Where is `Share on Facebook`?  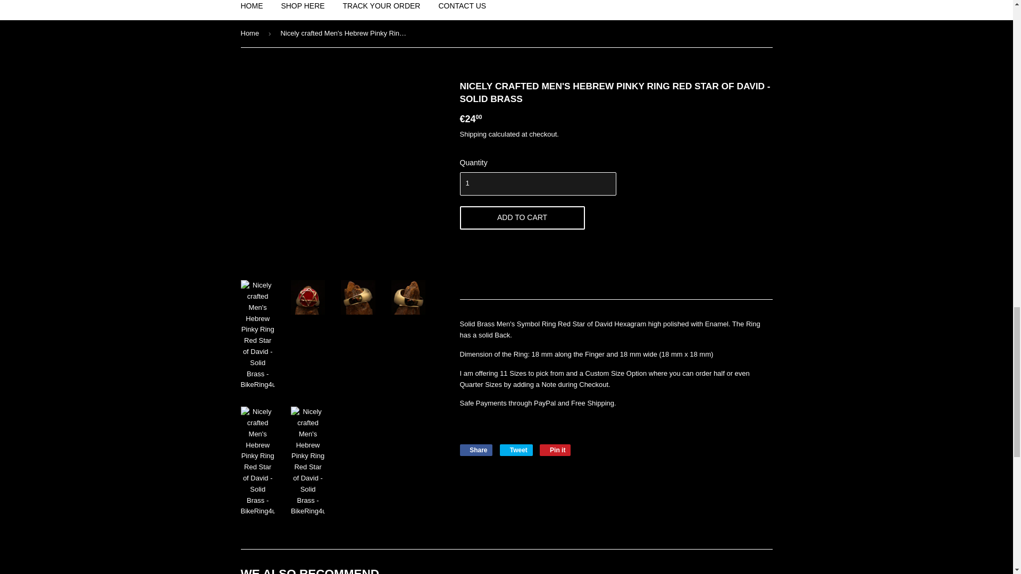
Share on Facebook is located at coordinates (252, 10).